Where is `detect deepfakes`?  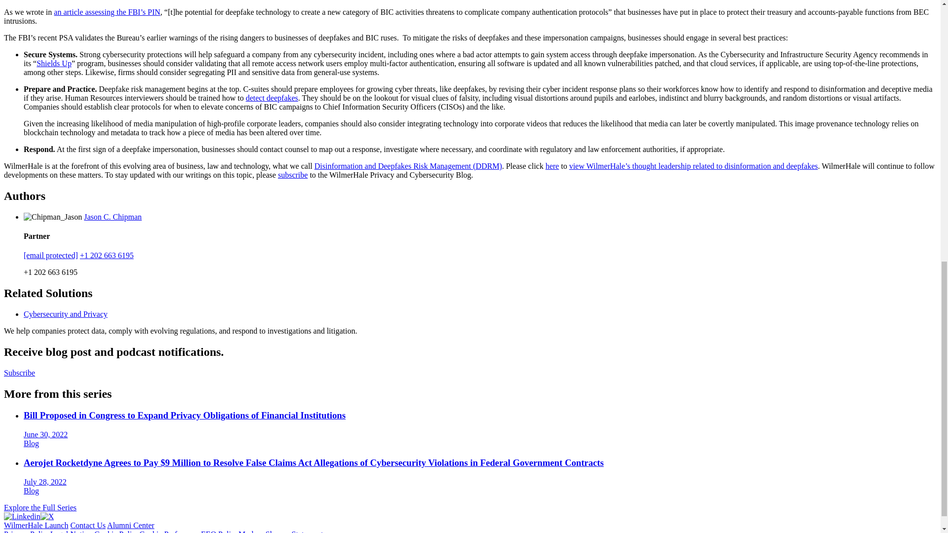 detect deepfakes is located at coordinates (272, 98).